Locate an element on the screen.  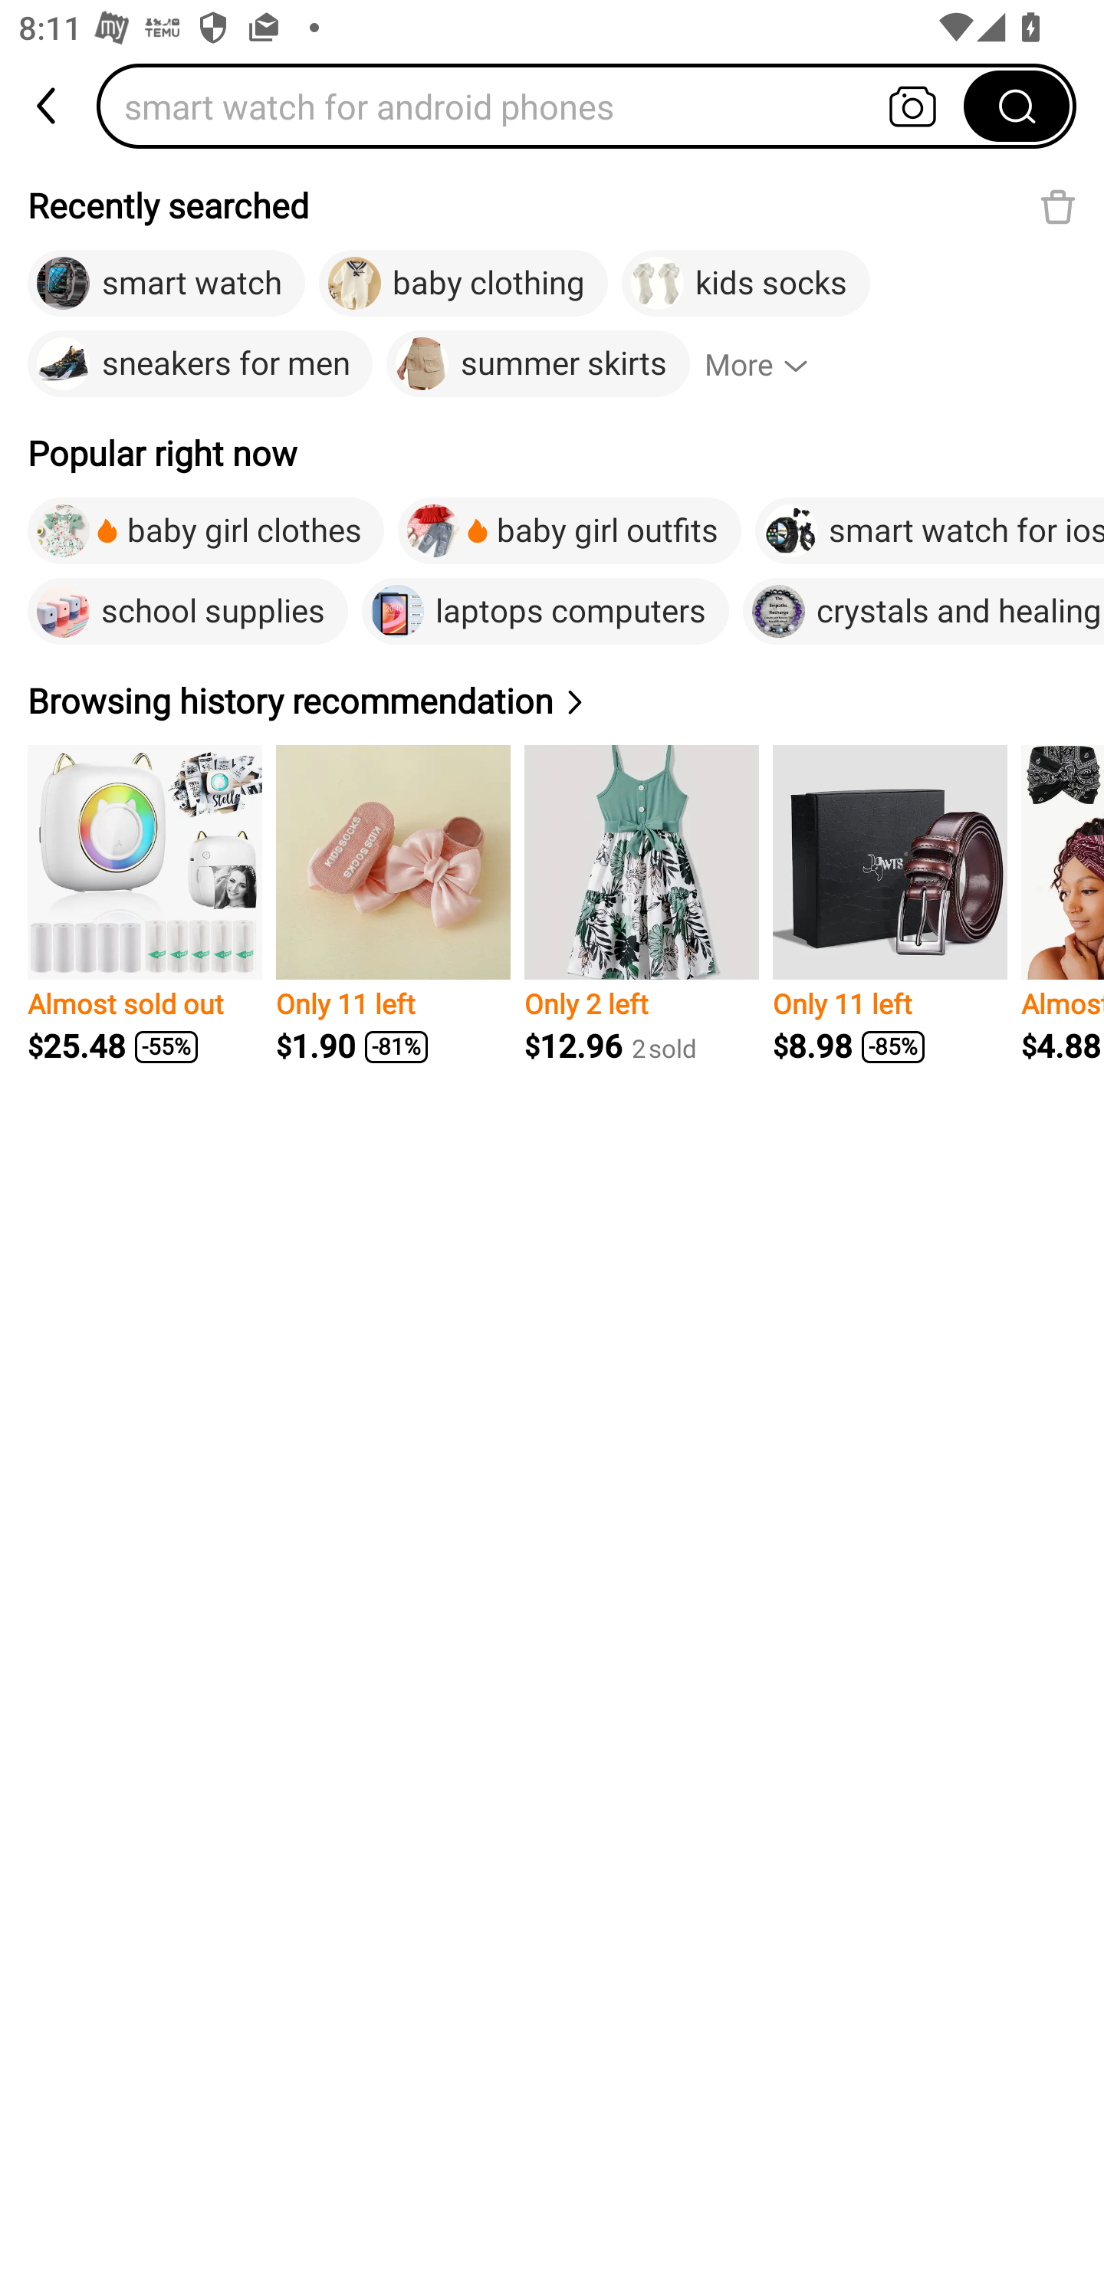
kids socks is located at coordinates (745, 284).